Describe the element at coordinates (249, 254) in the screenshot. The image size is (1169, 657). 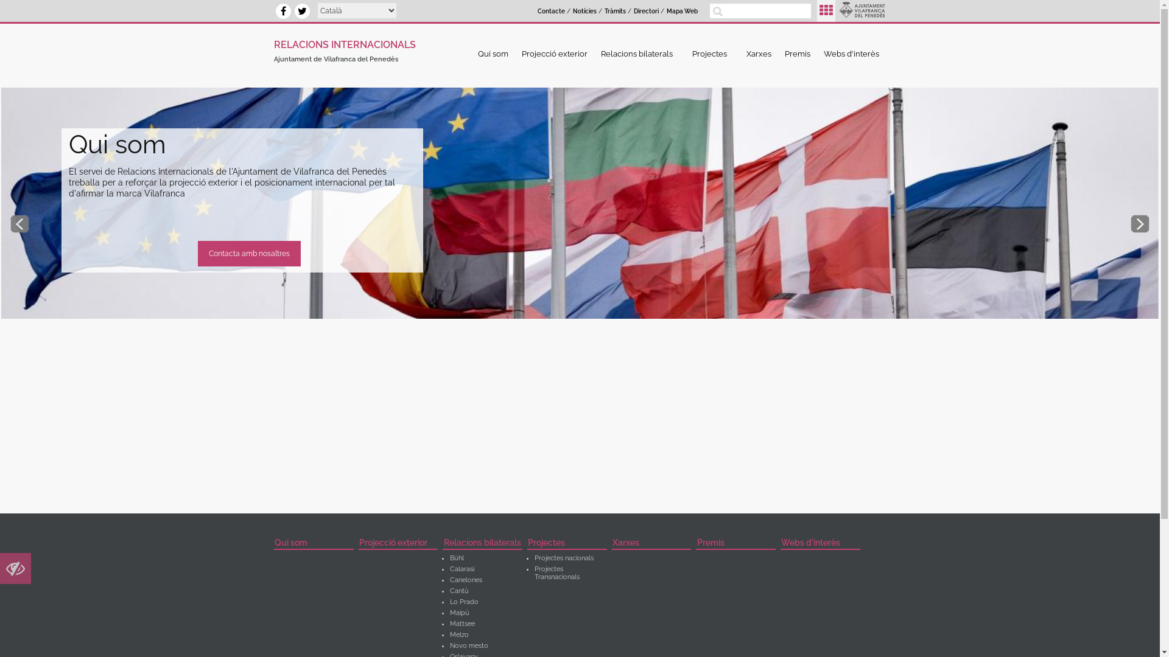
I see `Contacta amb nosaltres` at that location.